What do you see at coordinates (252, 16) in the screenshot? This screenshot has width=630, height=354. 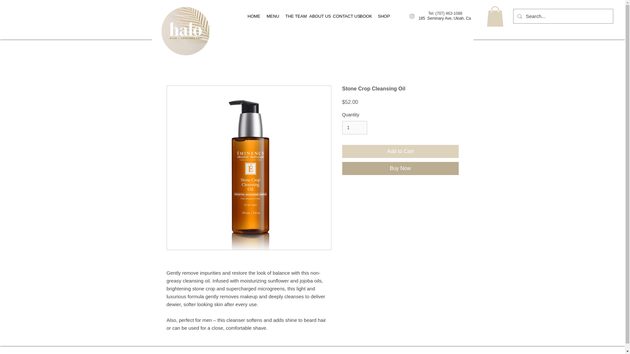 I see `HOME` at bounding box center [252, 16].